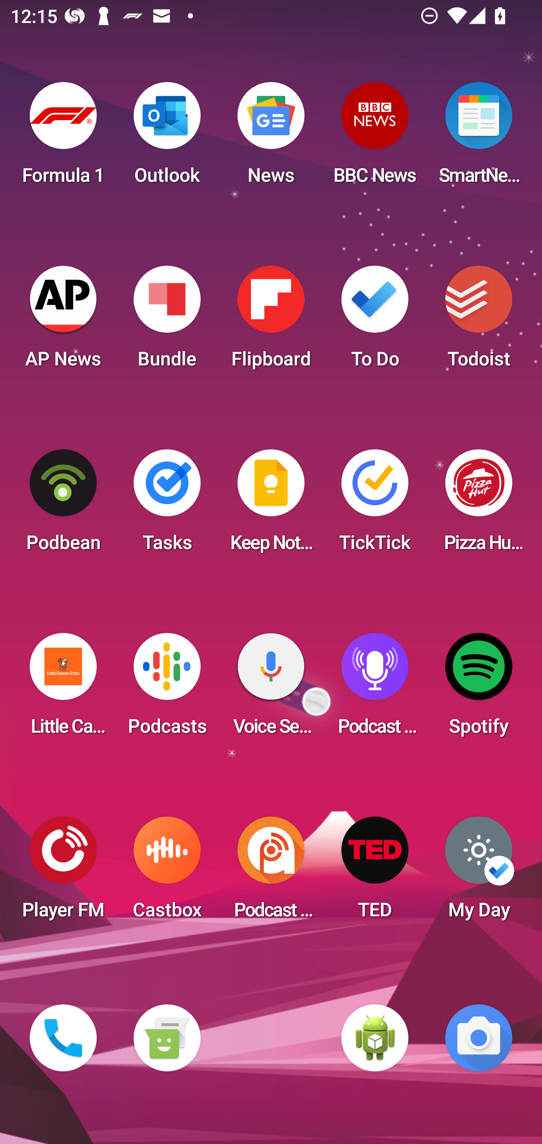 The width and height of the screenshot is (542, 1144). What do you see at coordinates (63, 321) in the screenshot?
I see `AP News` at bounding box center [63, 321].